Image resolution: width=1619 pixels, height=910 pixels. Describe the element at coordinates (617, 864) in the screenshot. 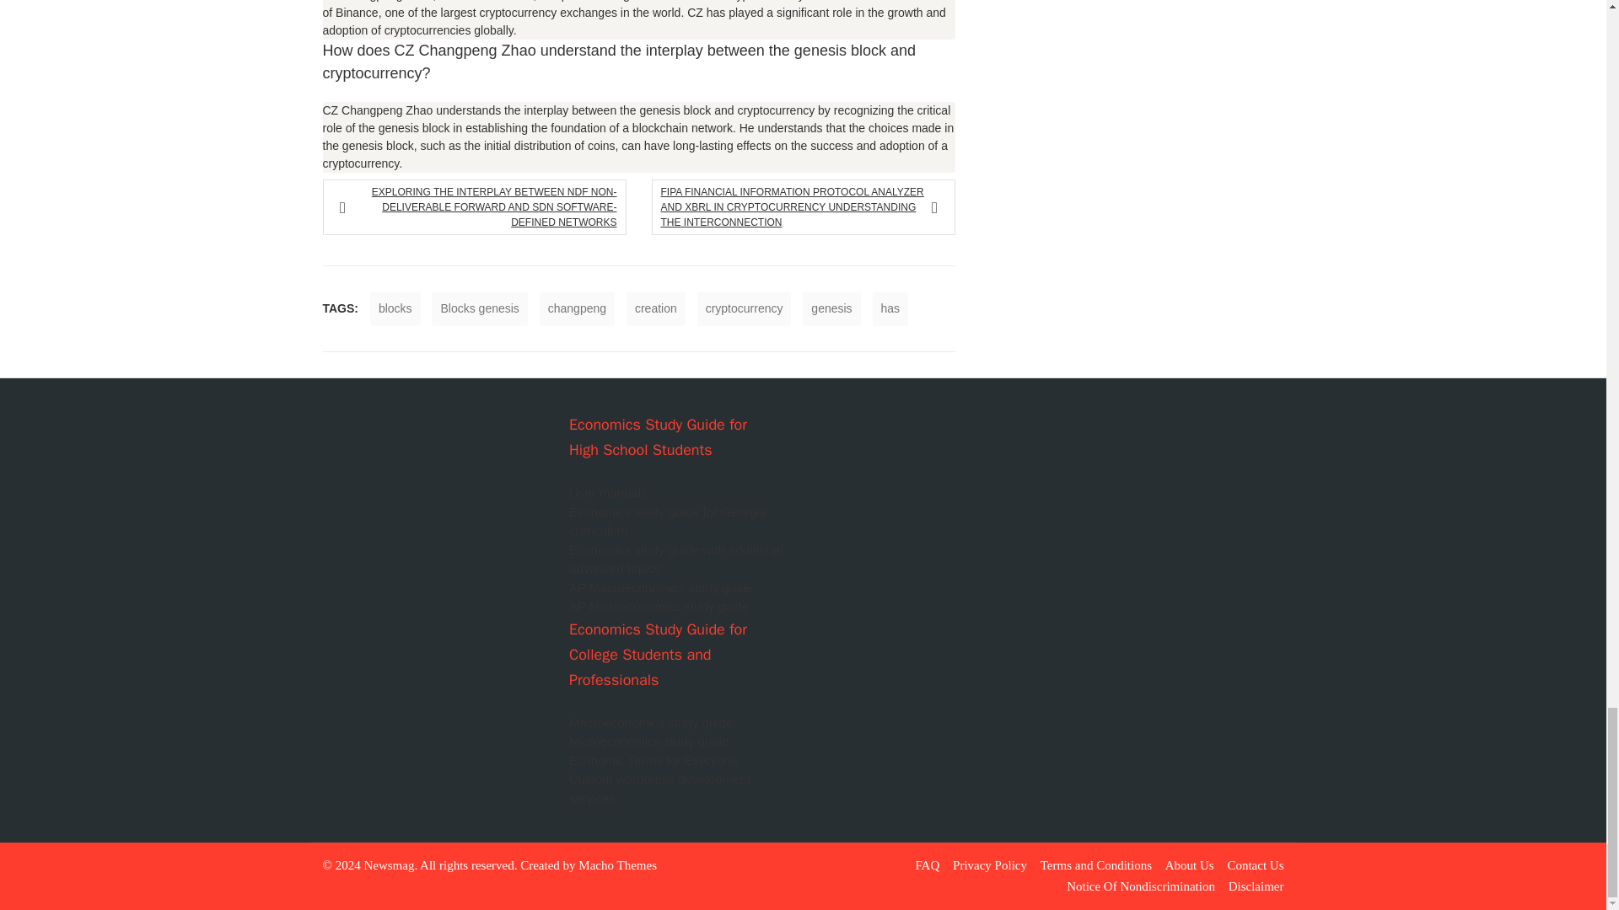

I see `Professional WordPress Themes` at that location.